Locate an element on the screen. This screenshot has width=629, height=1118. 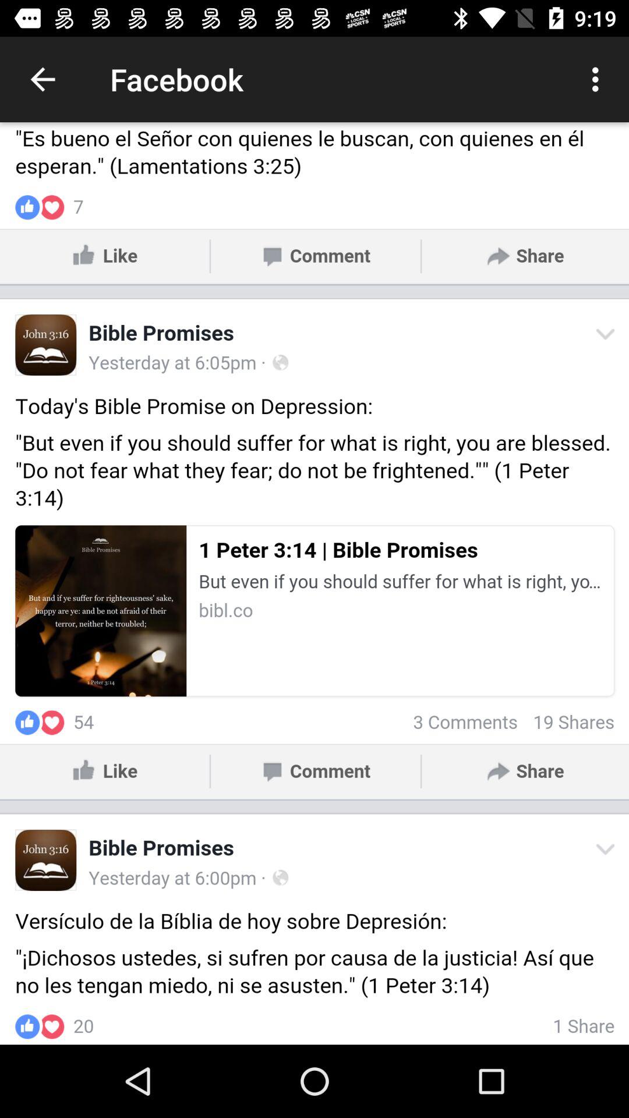
facebook page screen botton is located at coordinates (314, 583).